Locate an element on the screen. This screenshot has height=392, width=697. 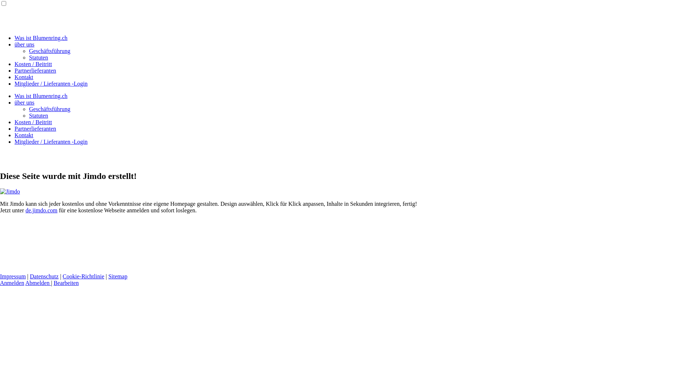
Mitglieder / Lieferanten -Login is located at coordinates (51, 83).